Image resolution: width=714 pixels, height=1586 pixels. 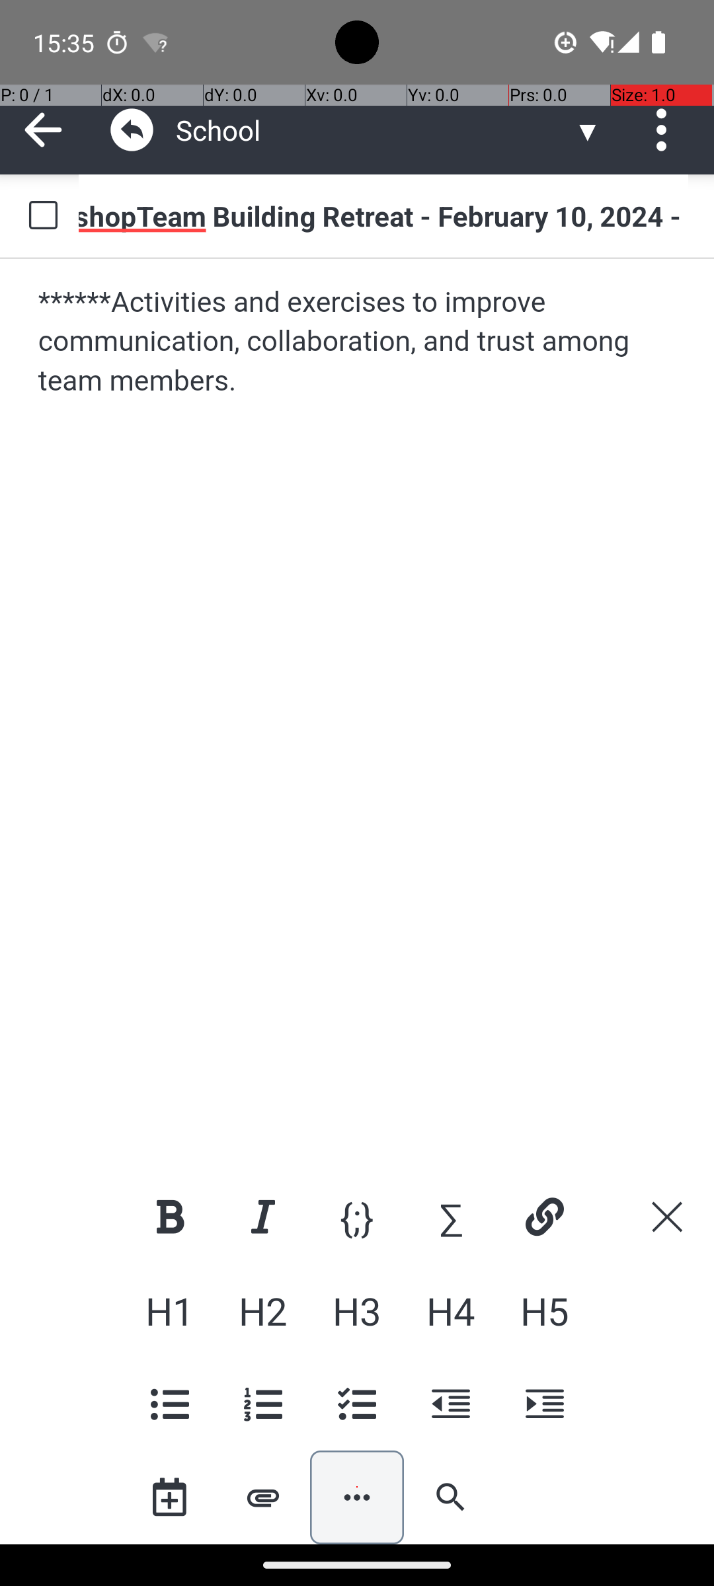 I want to click on Hide more actions, so click(x=357, y=1497).